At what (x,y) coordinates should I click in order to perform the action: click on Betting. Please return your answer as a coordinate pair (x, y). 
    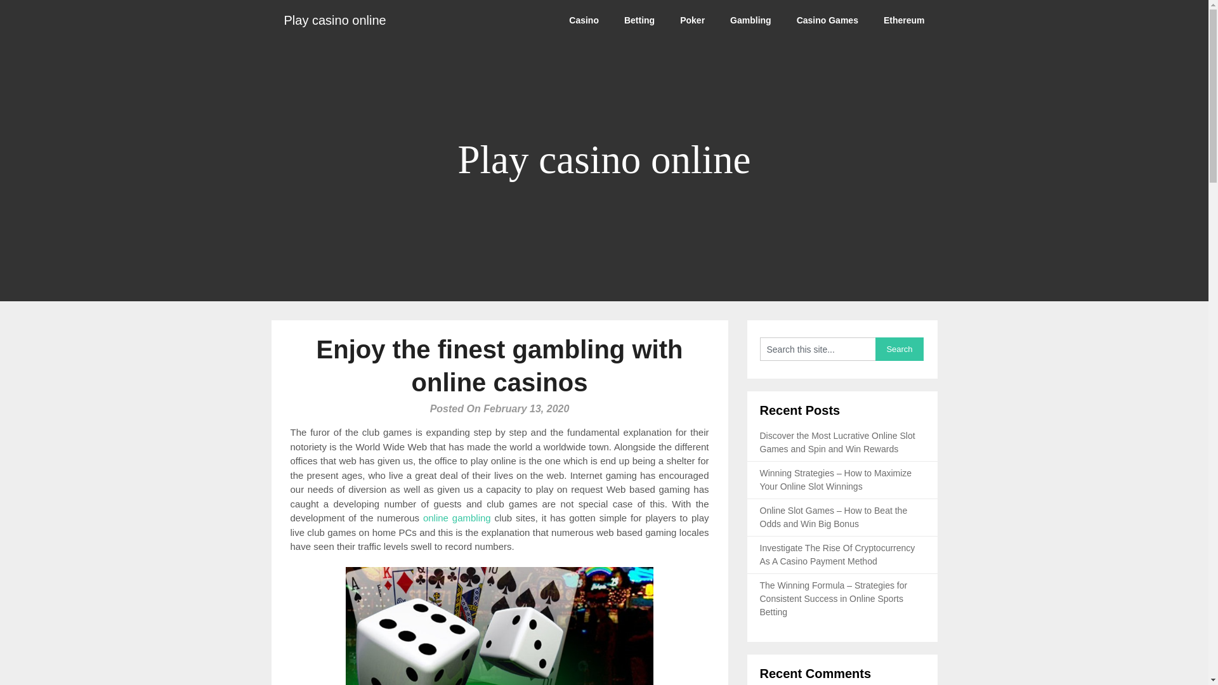
    Looking at the image, I should click on (639, 20).